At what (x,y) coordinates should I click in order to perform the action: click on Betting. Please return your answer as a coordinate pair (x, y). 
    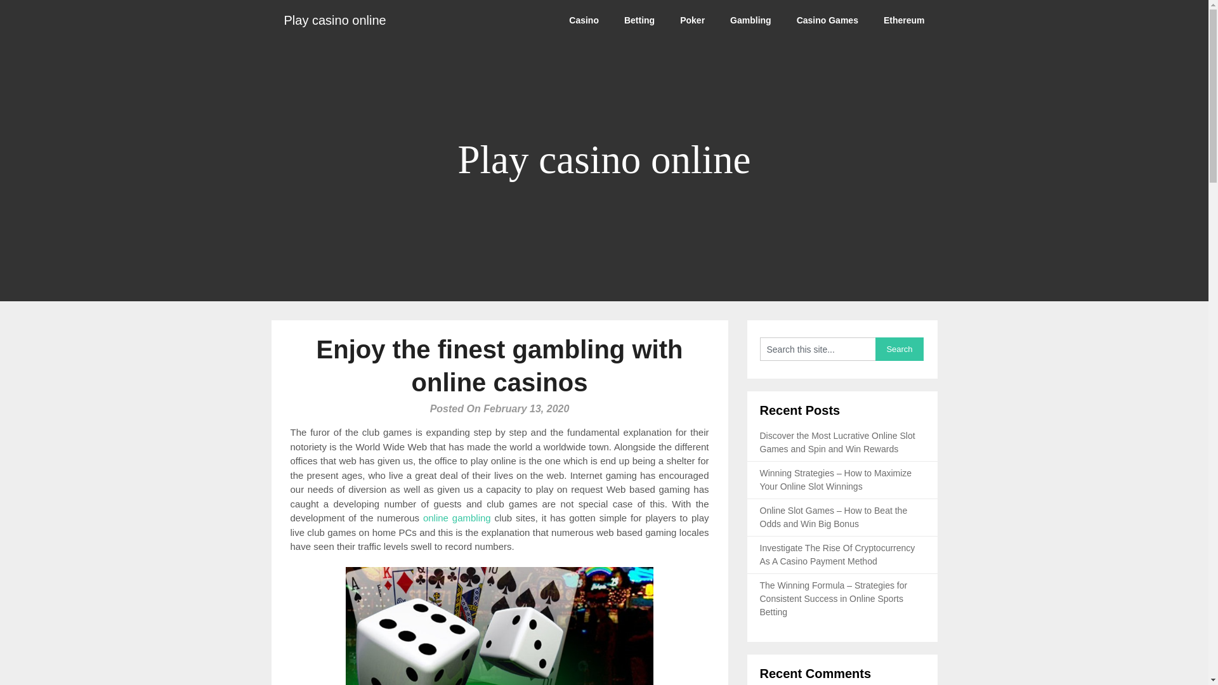
    Looking at the image, I should click on (639, 20).